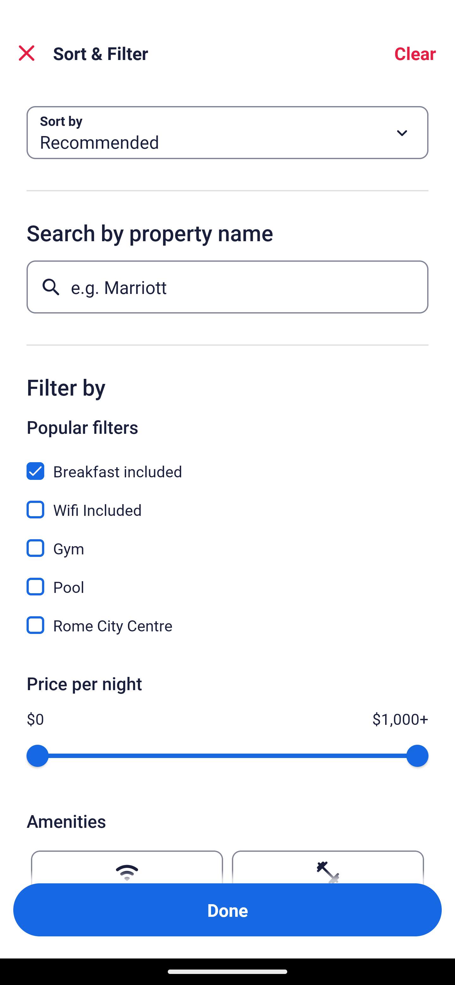 The width and height of the screenshot is (455, 985). Describe the element at coordinates (227, 464) in the screenshot. I see `Breakfast included, Breakfast included` at that location.